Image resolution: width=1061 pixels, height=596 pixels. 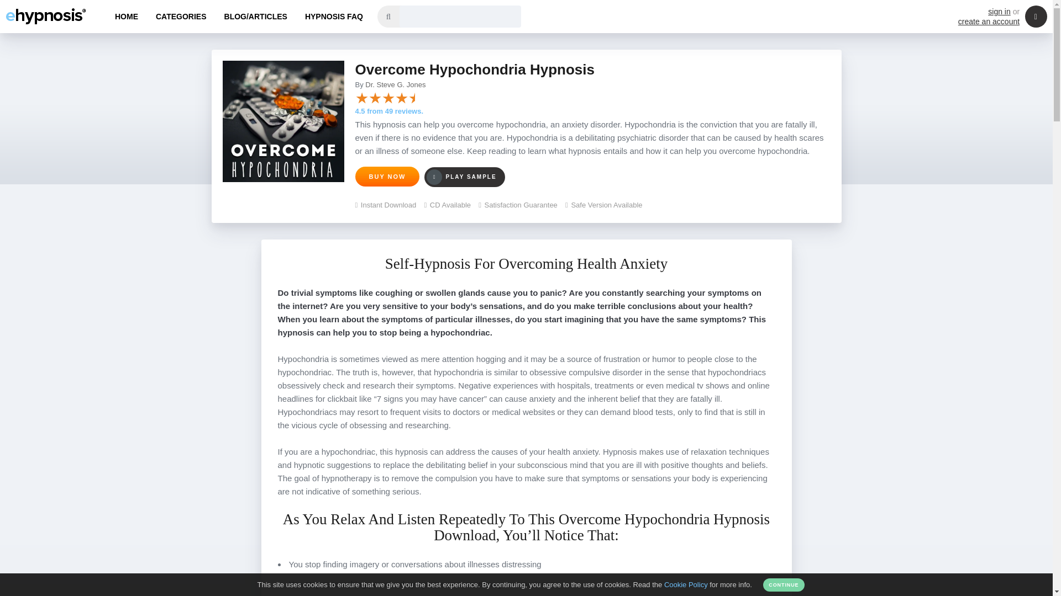 I want to click on BUY NOW, so click(x=387, y=177).